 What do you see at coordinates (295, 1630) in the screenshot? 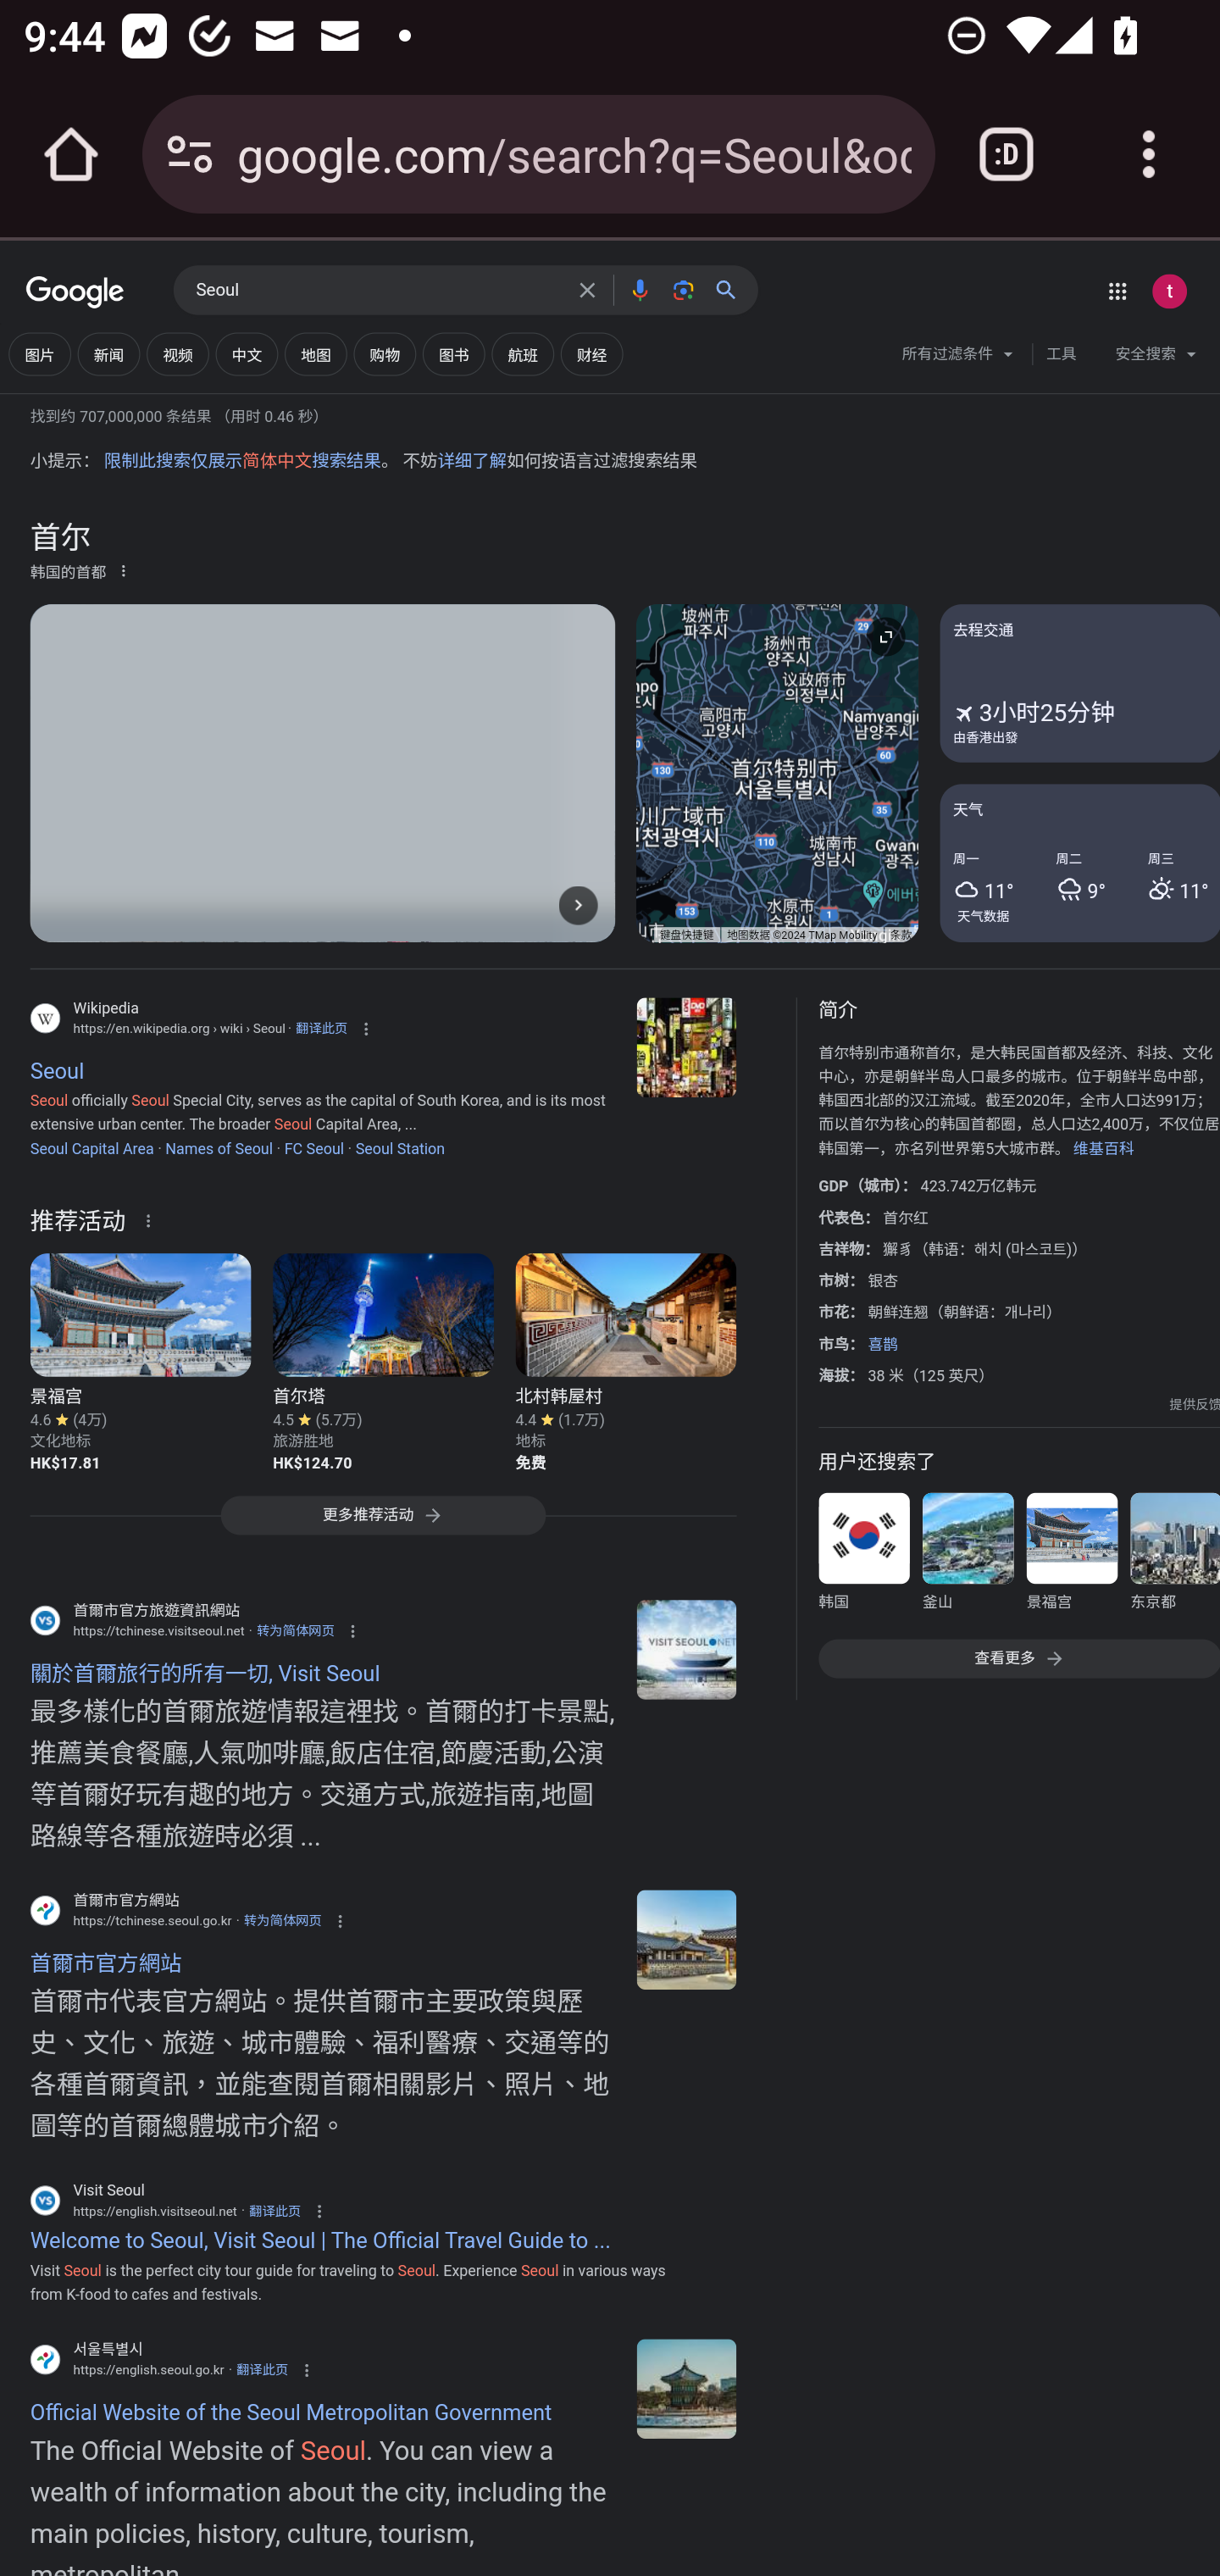
I see `转为简体网页` at bounding box center [295, 1630].